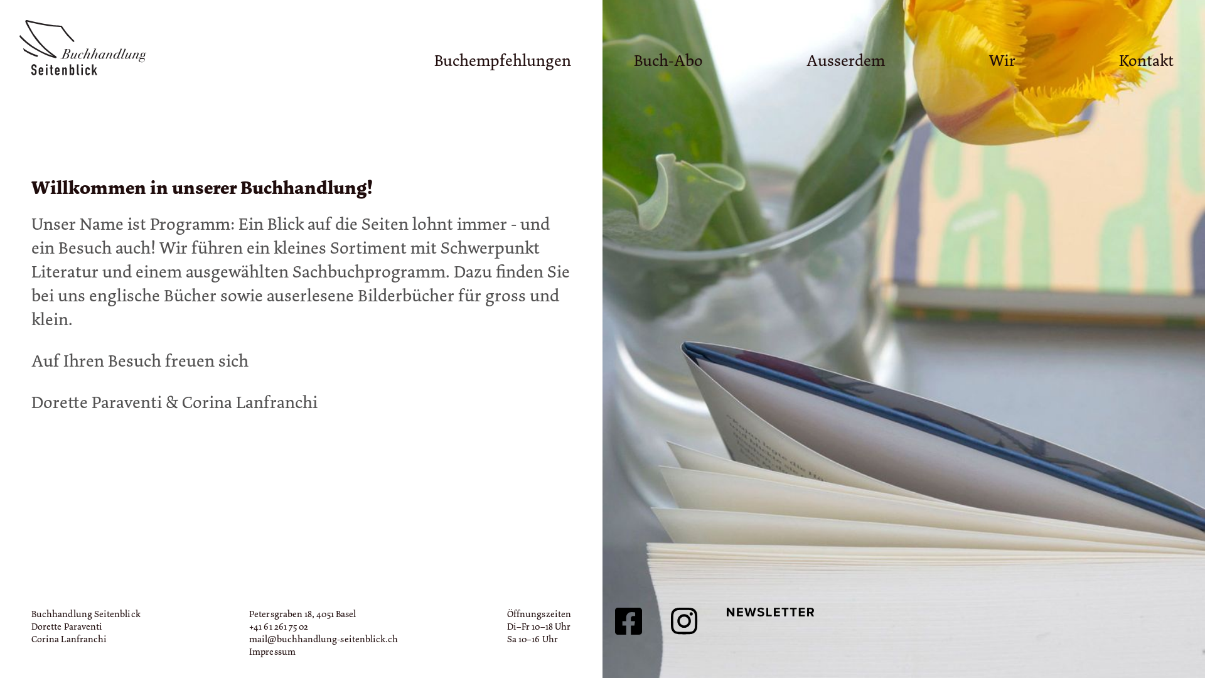 The height and width of the screenshot is (678, 1205). Describe the element at coordinates (95, 50) in the screenshot. I see `image/svg+xml` at that location.